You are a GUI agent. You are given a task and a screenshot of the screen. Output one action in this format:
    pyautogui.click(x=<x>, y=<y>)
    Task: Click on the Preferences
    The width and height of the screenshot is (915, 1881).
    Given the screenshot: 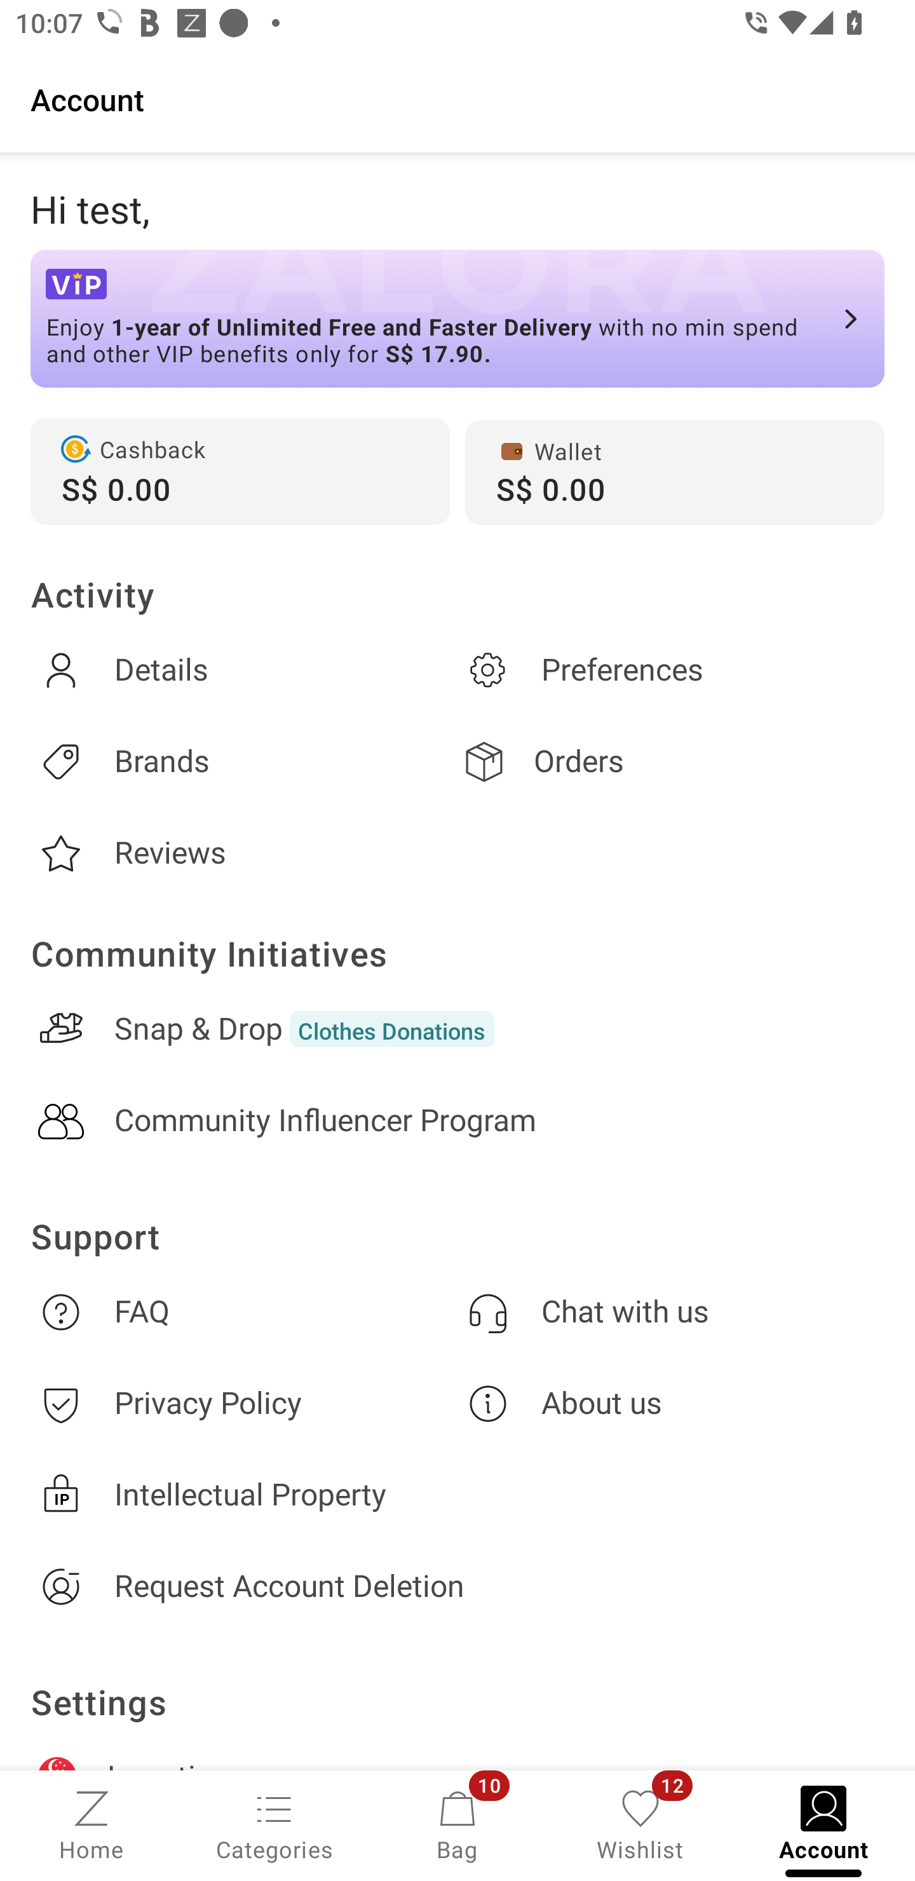 What is the action you would take?
    pyautogui.click(x=671, y=670)
    